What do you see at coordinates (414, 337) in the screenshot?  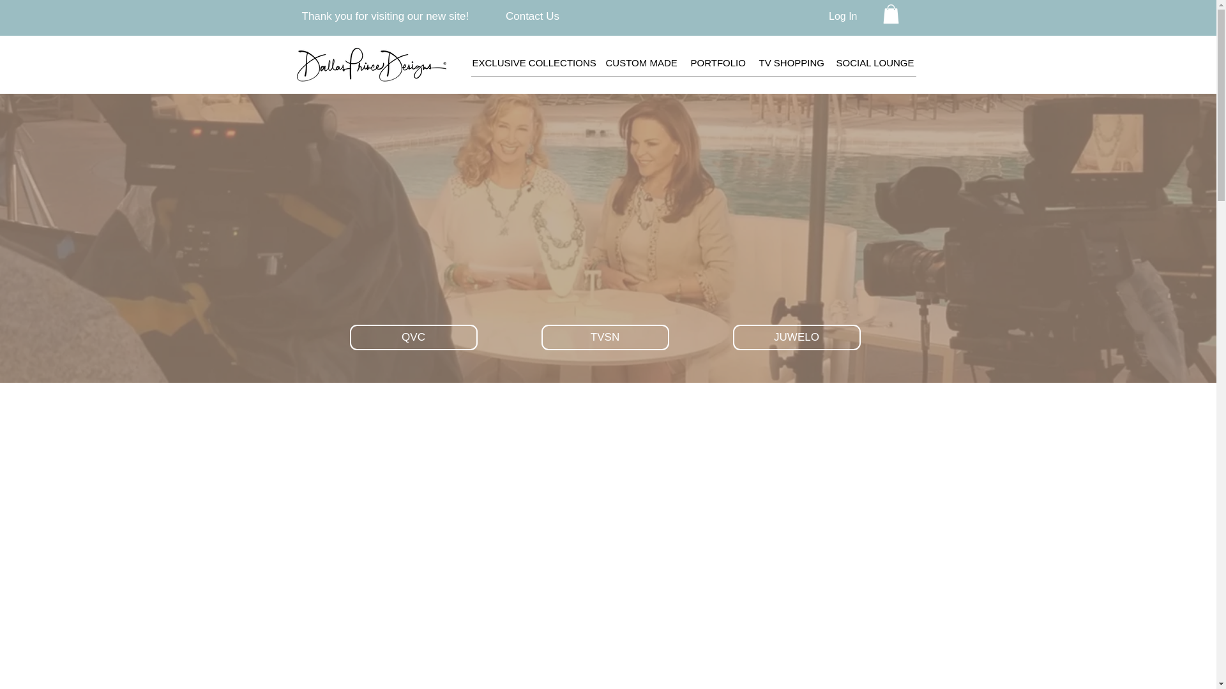 I see `QVC` at bounding box center [414, 337].